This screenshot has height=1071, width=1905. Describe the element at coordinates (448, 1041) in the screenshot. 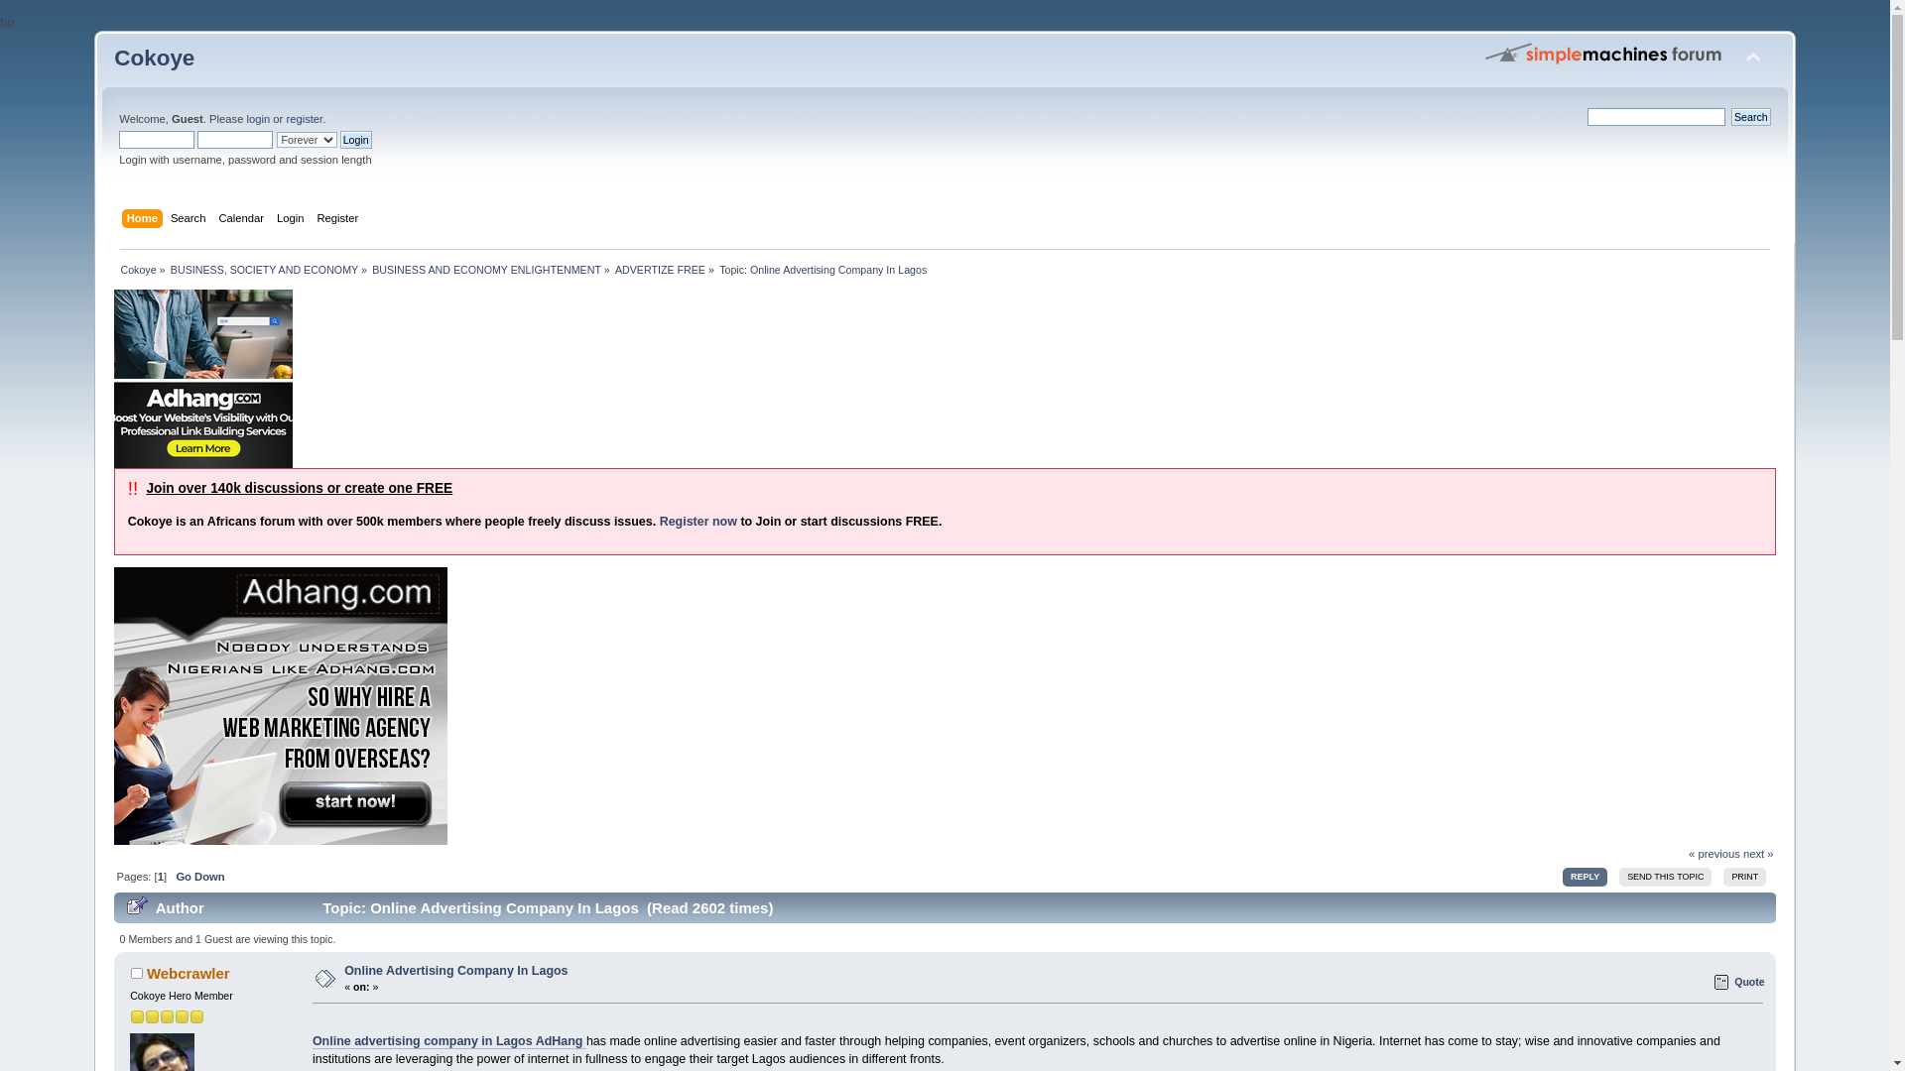

I see `Online advertising company in Lagos AdHang` at that location.